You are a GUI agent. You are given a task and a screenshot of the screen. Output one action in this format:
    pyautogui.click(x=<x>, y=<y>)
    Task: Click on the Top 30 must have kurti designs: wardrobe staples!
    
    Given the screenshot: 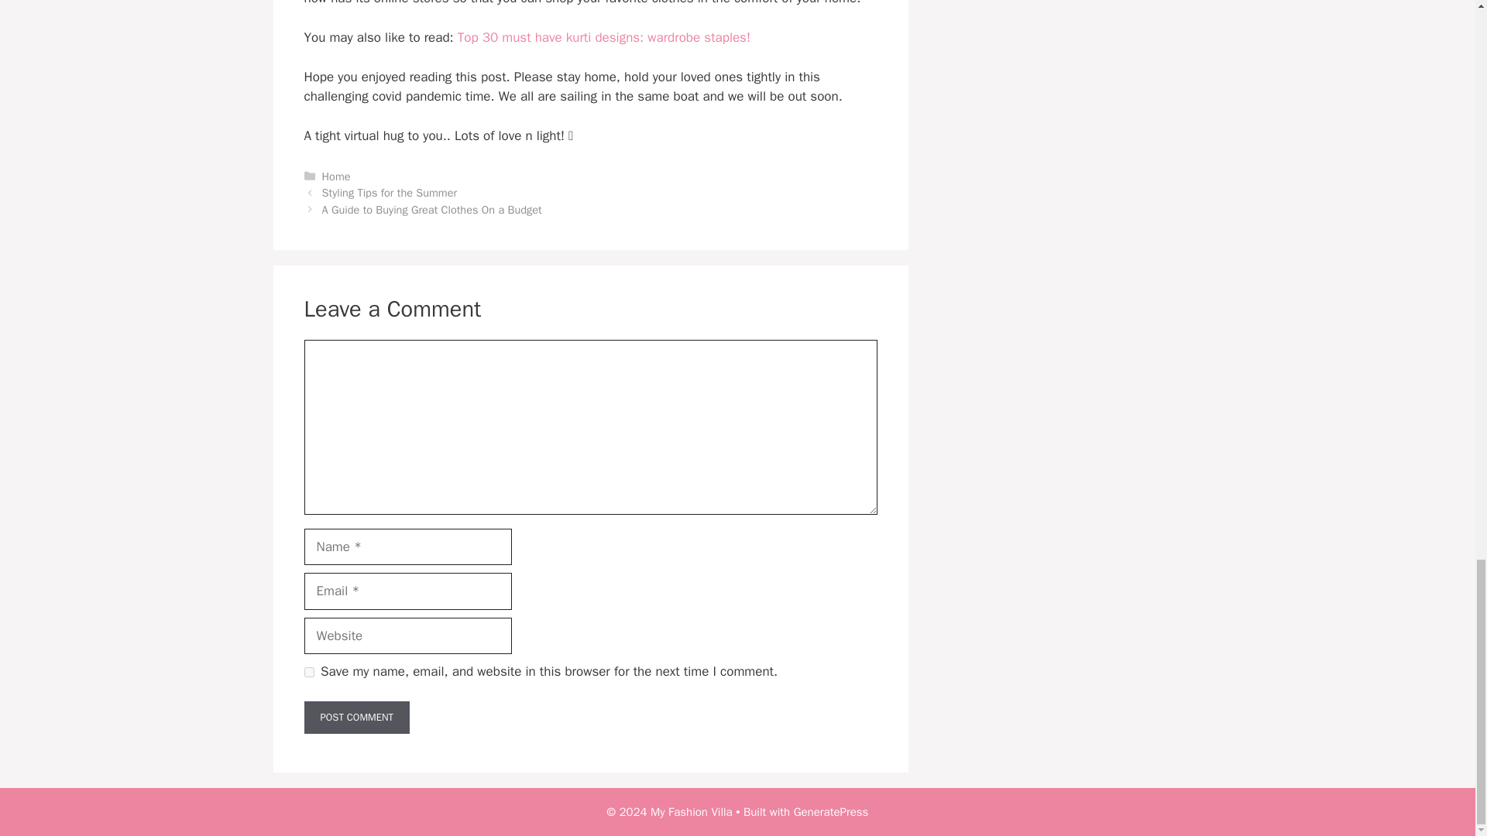 What is the action you would take?
    pyautogui.click(x=604, y=37)
    